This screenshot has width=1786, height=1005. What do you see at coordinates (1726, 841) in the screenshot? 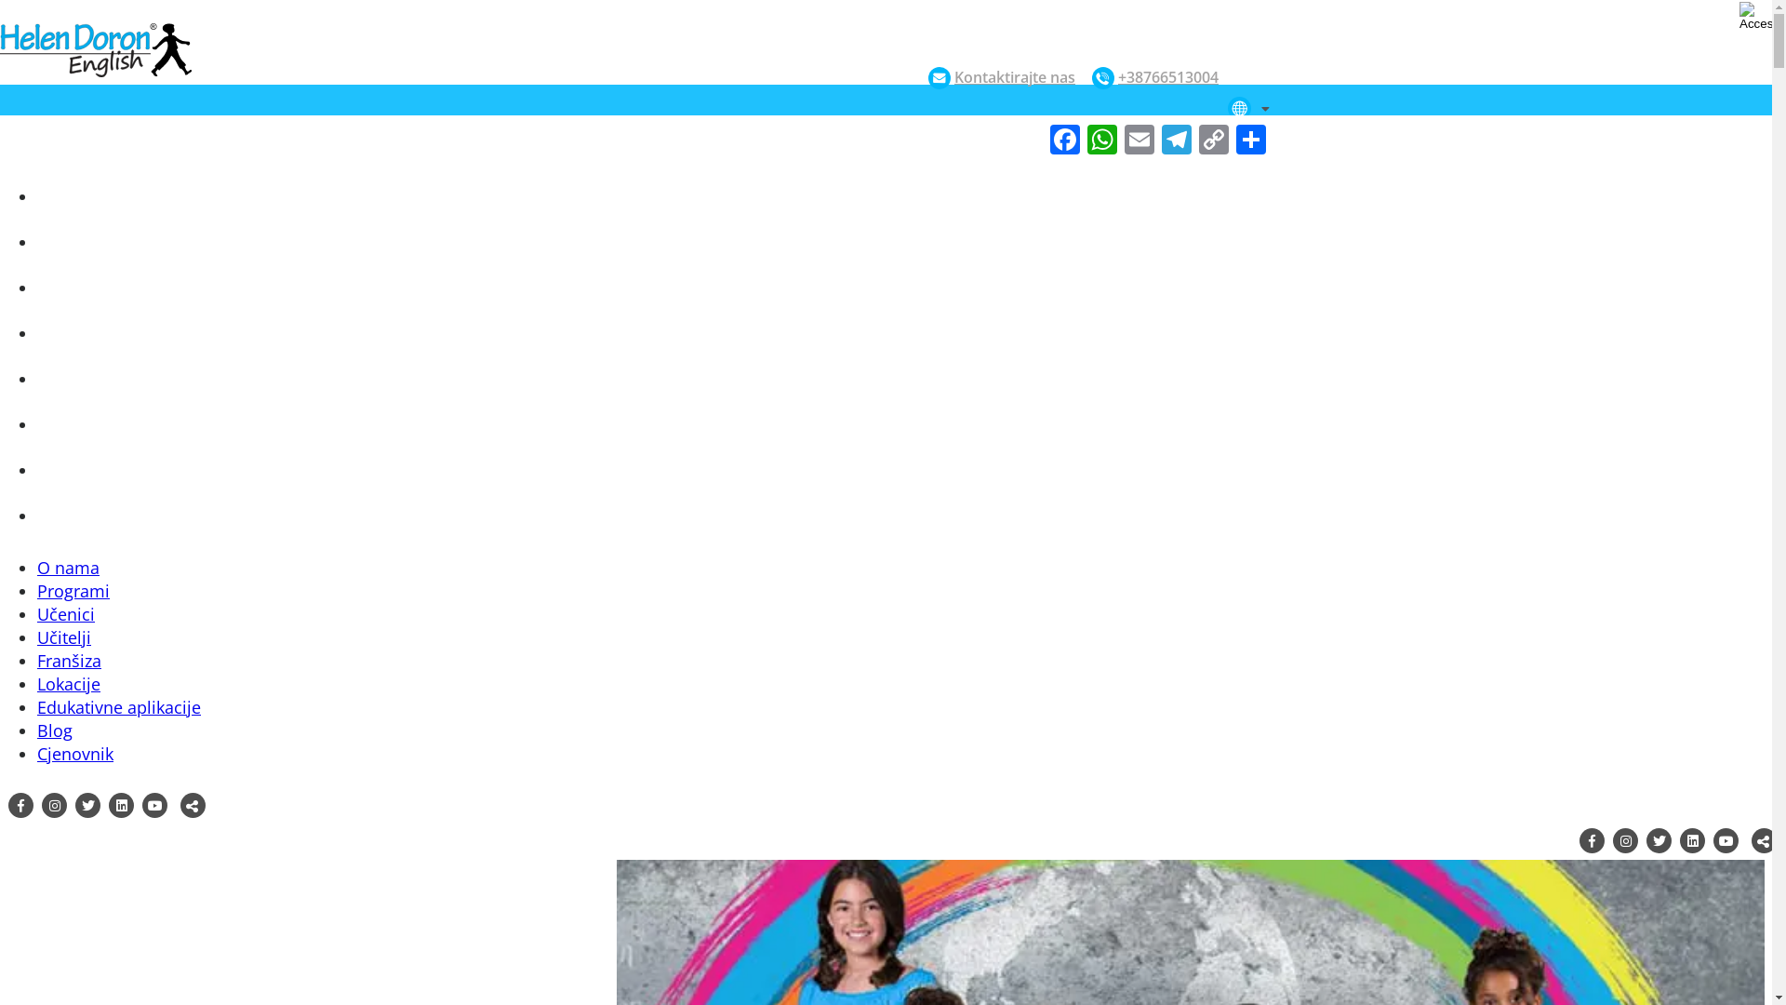
I see `click here to go to youtube page` at bounding box center [1726, 841].